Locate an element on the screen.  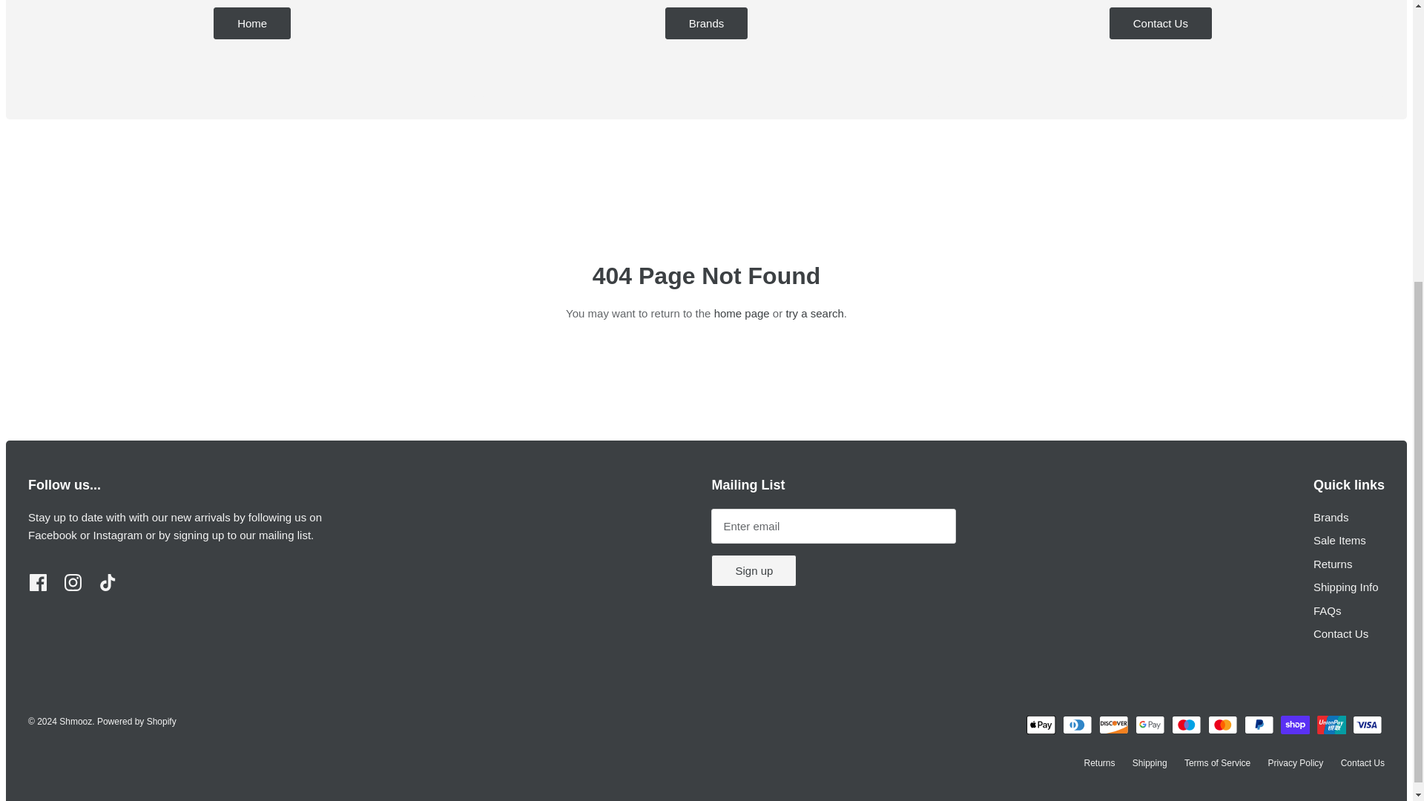
Shmooz Instagram is located at coordinates (119, 535).